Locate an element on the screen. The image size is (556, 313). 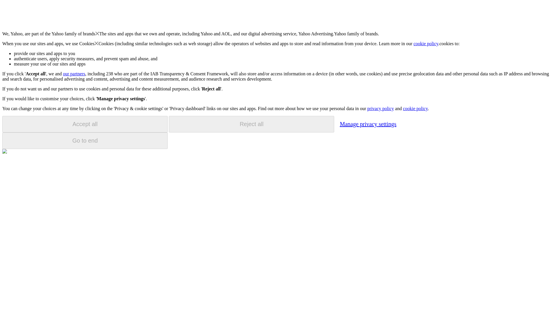
Accept all is located at coordinates (85, 124).